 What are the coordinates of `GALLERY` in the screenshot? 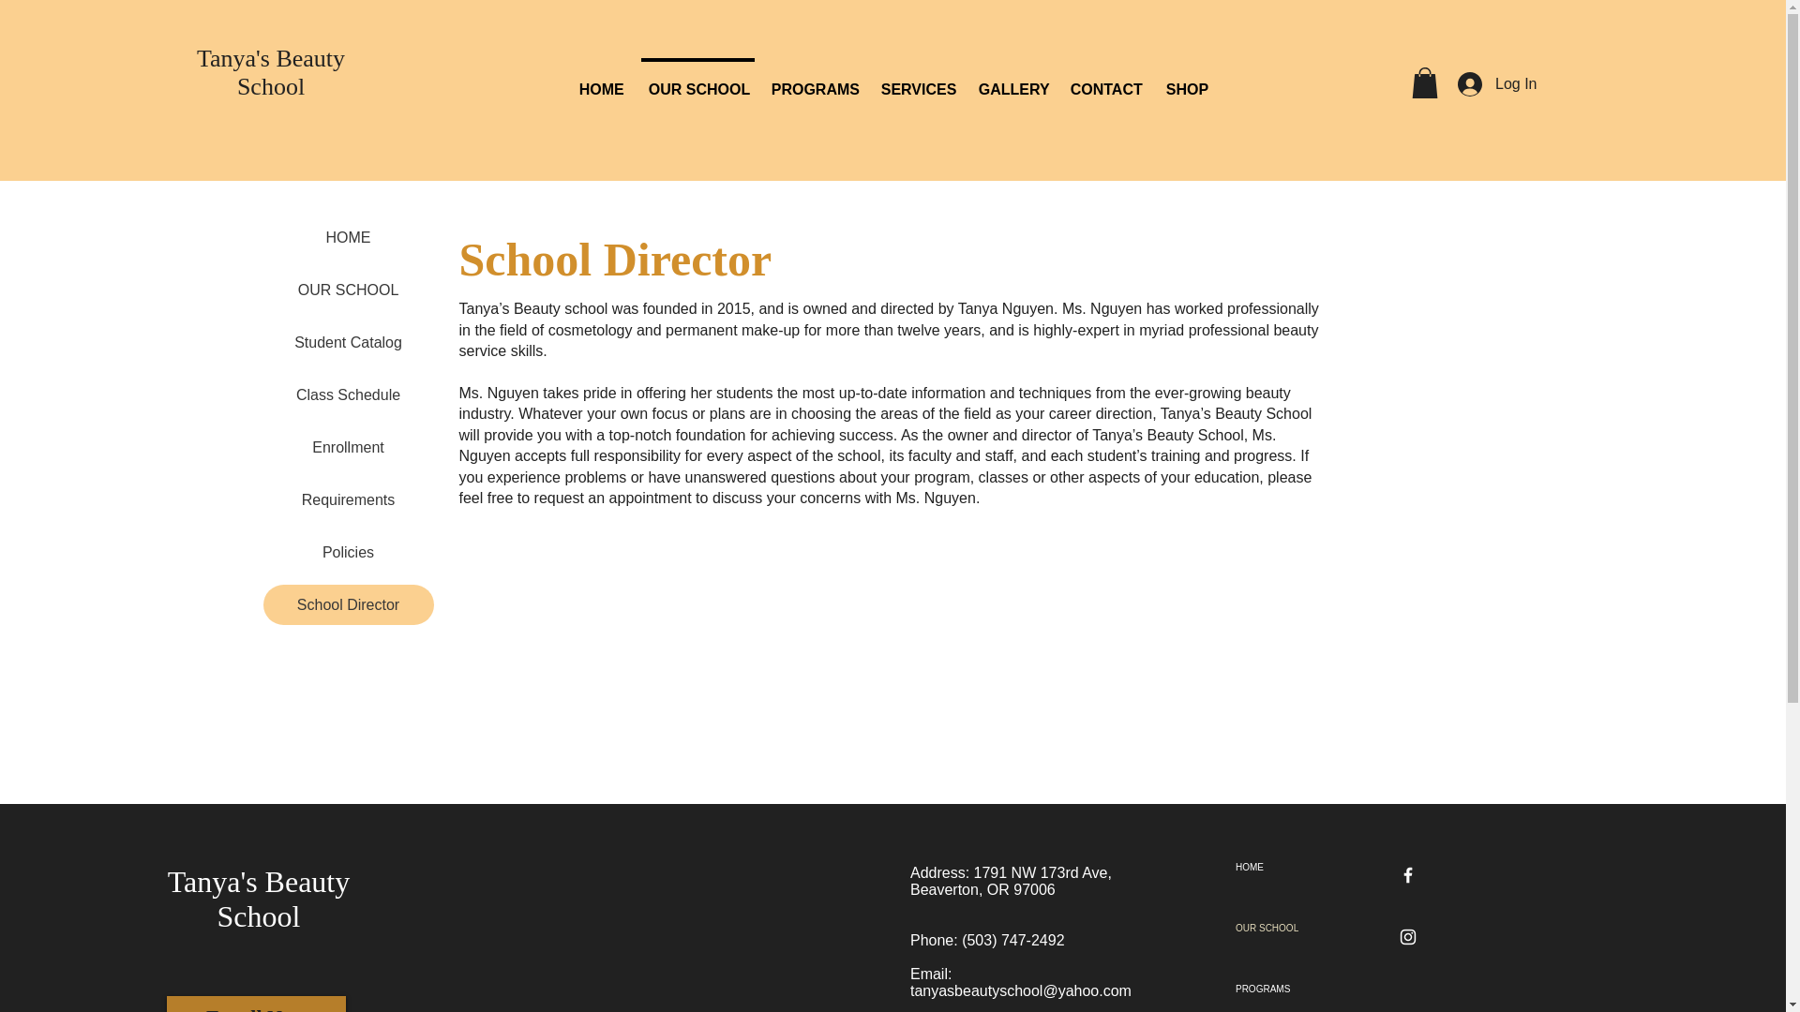 It's located at (1012, 81).